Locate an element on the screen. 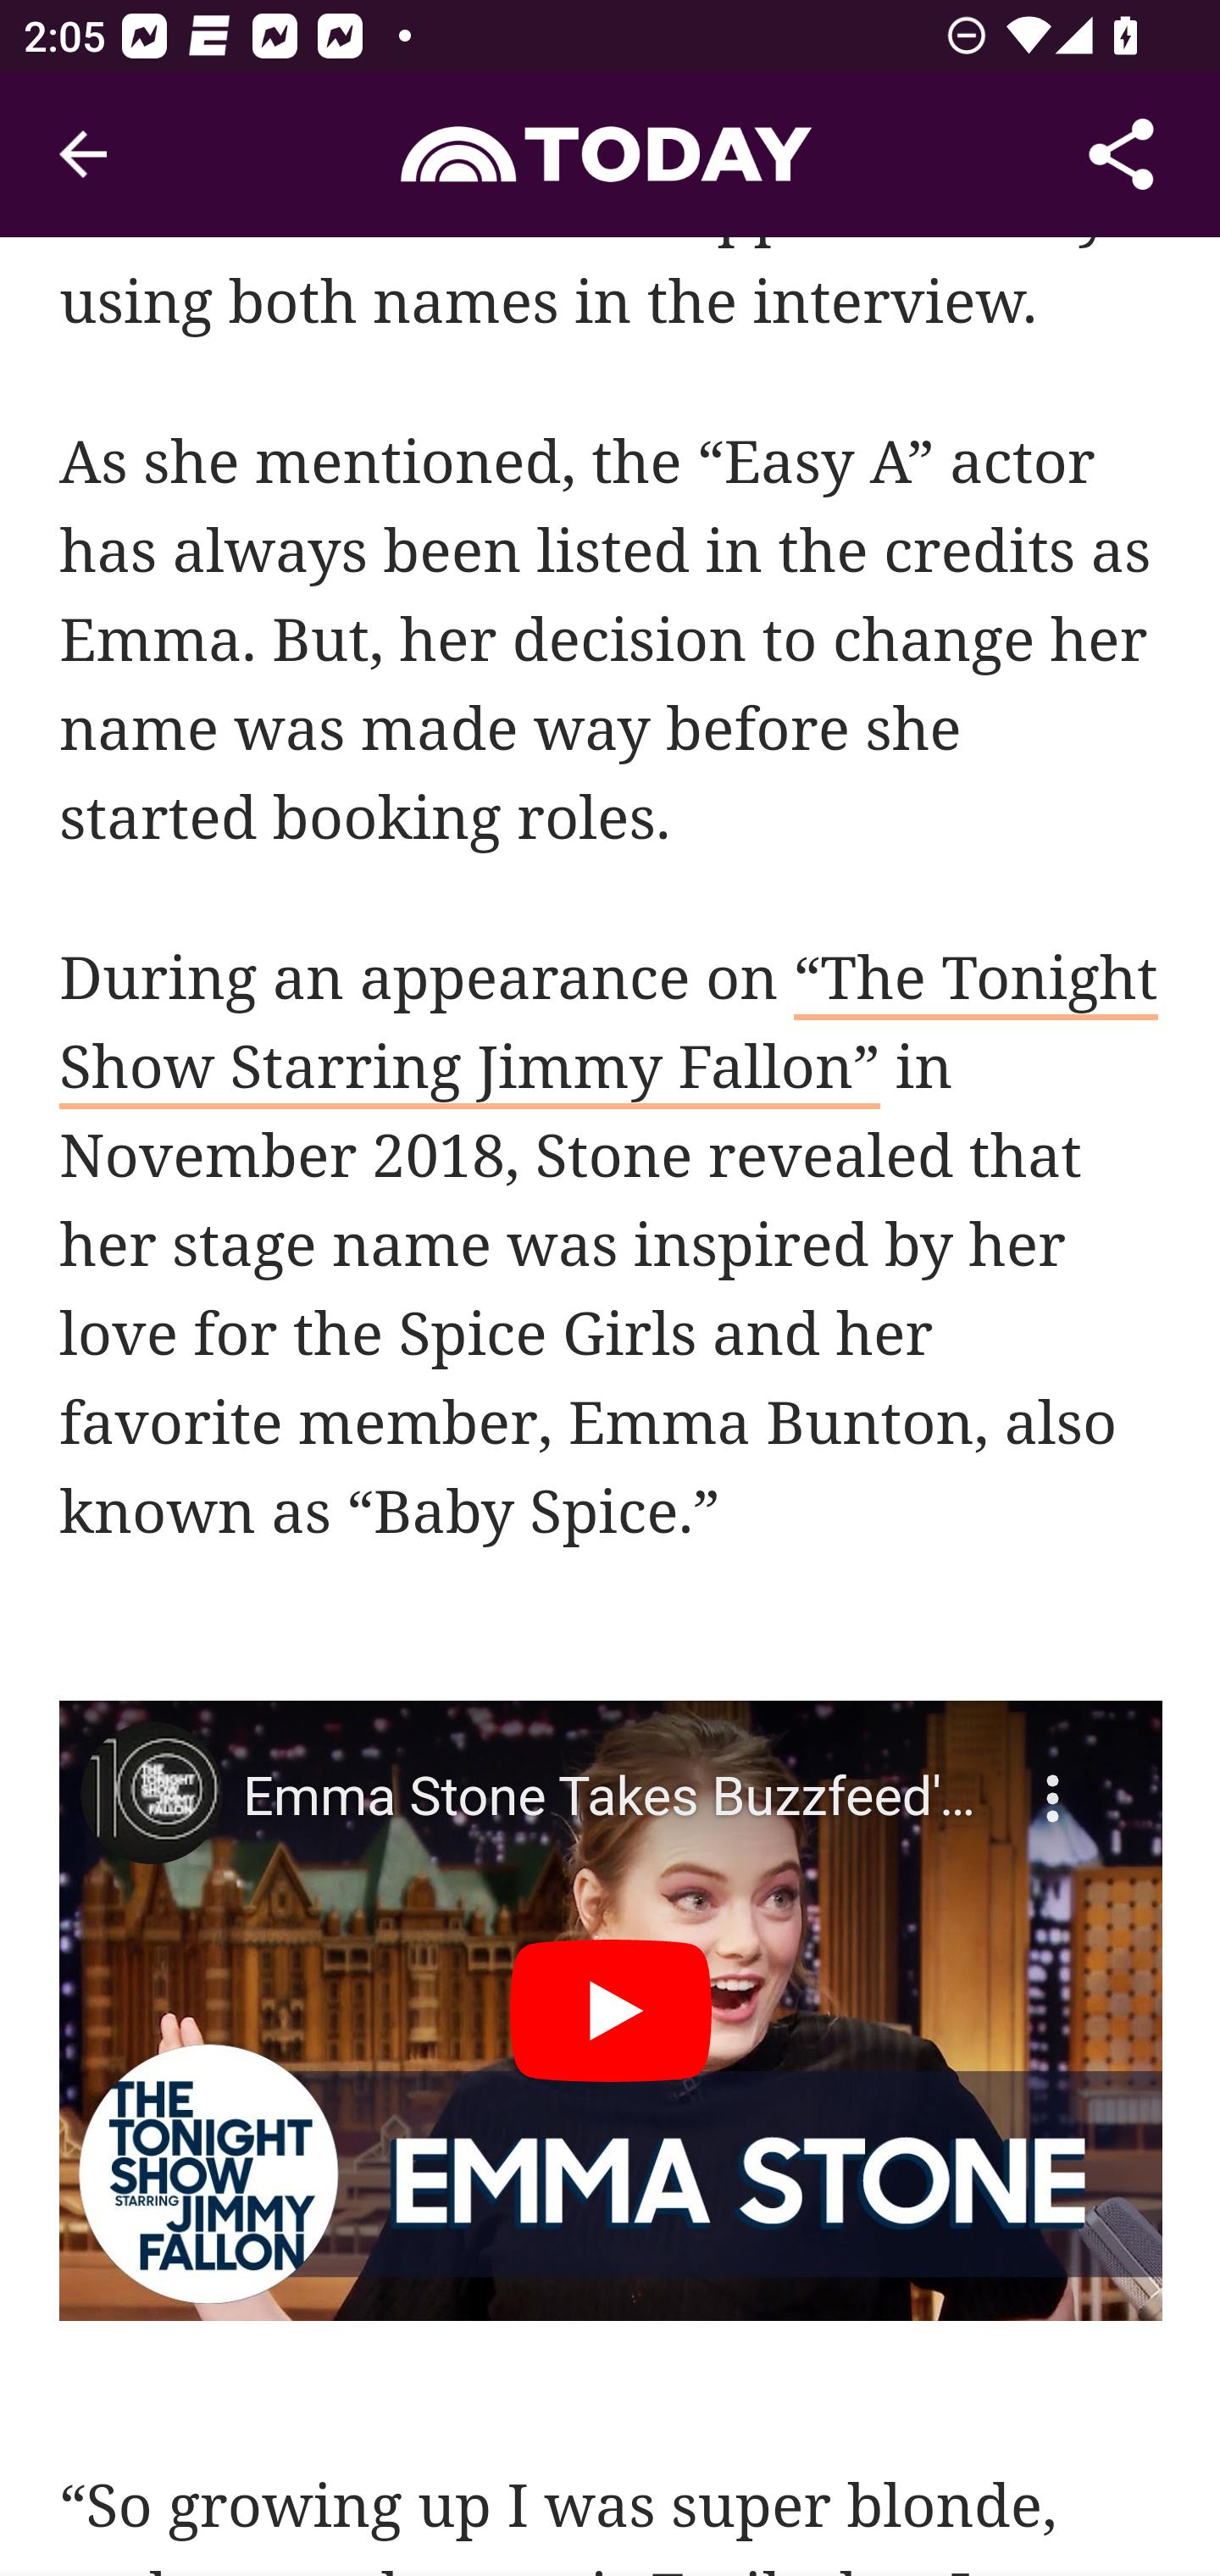 The height and width of the screenshot is (2576, 1220). “The Tonight Show Starring Jimmy Fallon” is located at coordinates (609, 1029).